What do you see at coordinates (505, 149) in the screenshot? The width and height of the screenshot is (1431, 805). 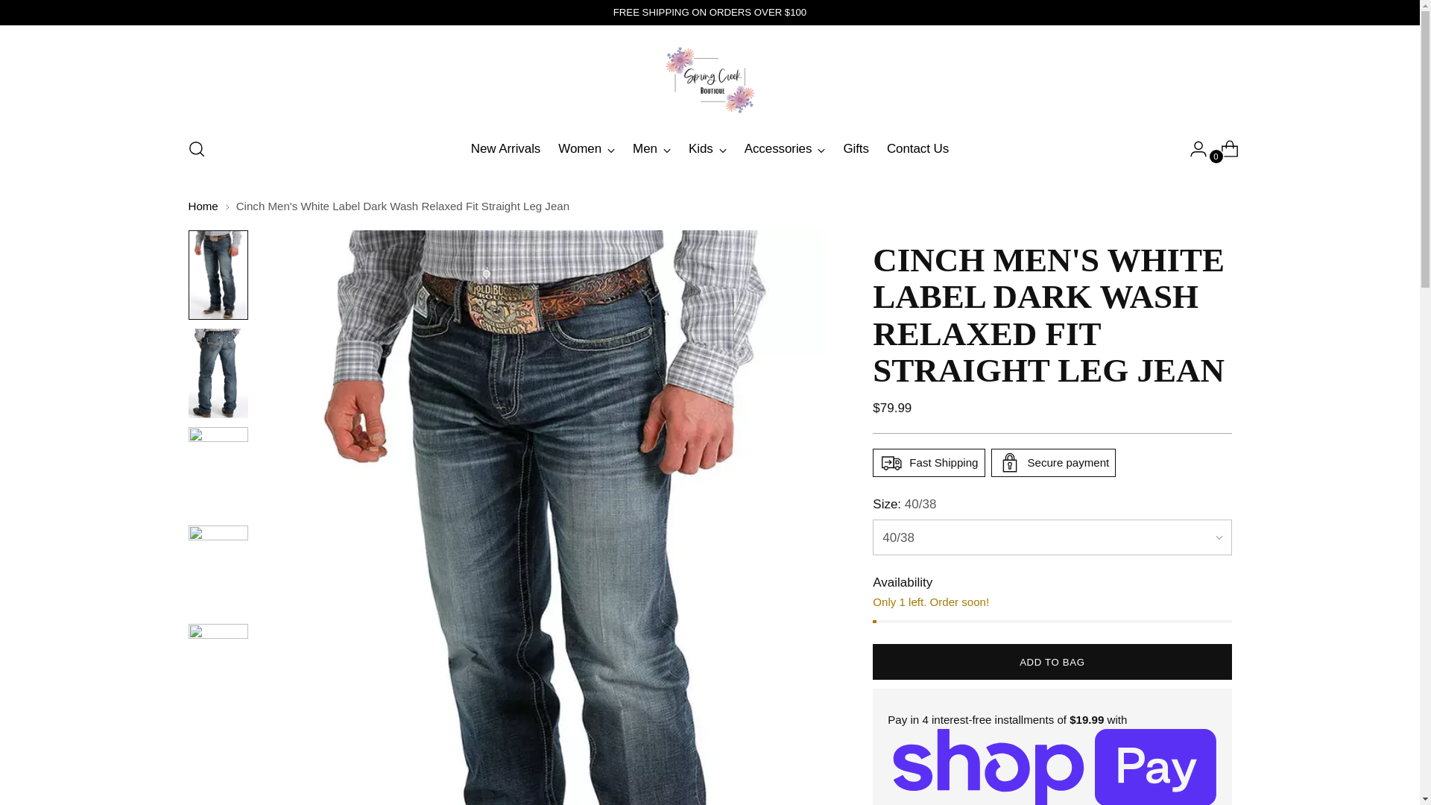 I see `New Arrivals` at bounding box center [505, 149].